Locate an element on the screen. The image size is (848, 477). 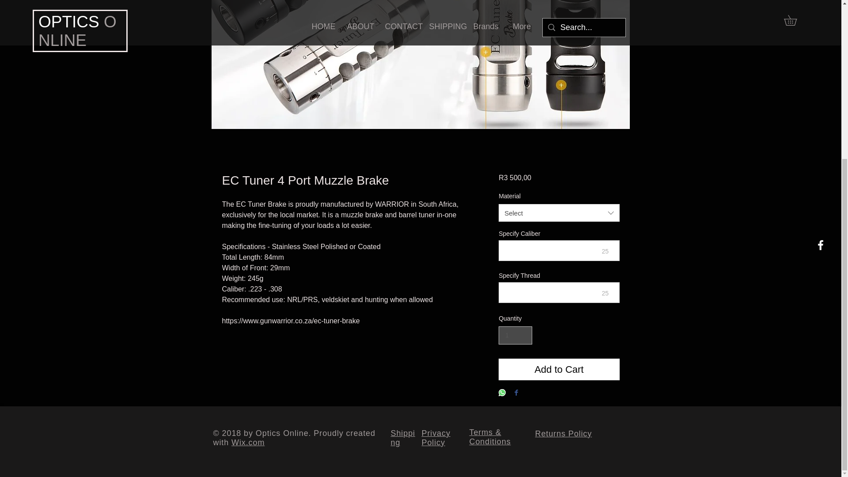
Shipping is located at coordinates (402, 437).